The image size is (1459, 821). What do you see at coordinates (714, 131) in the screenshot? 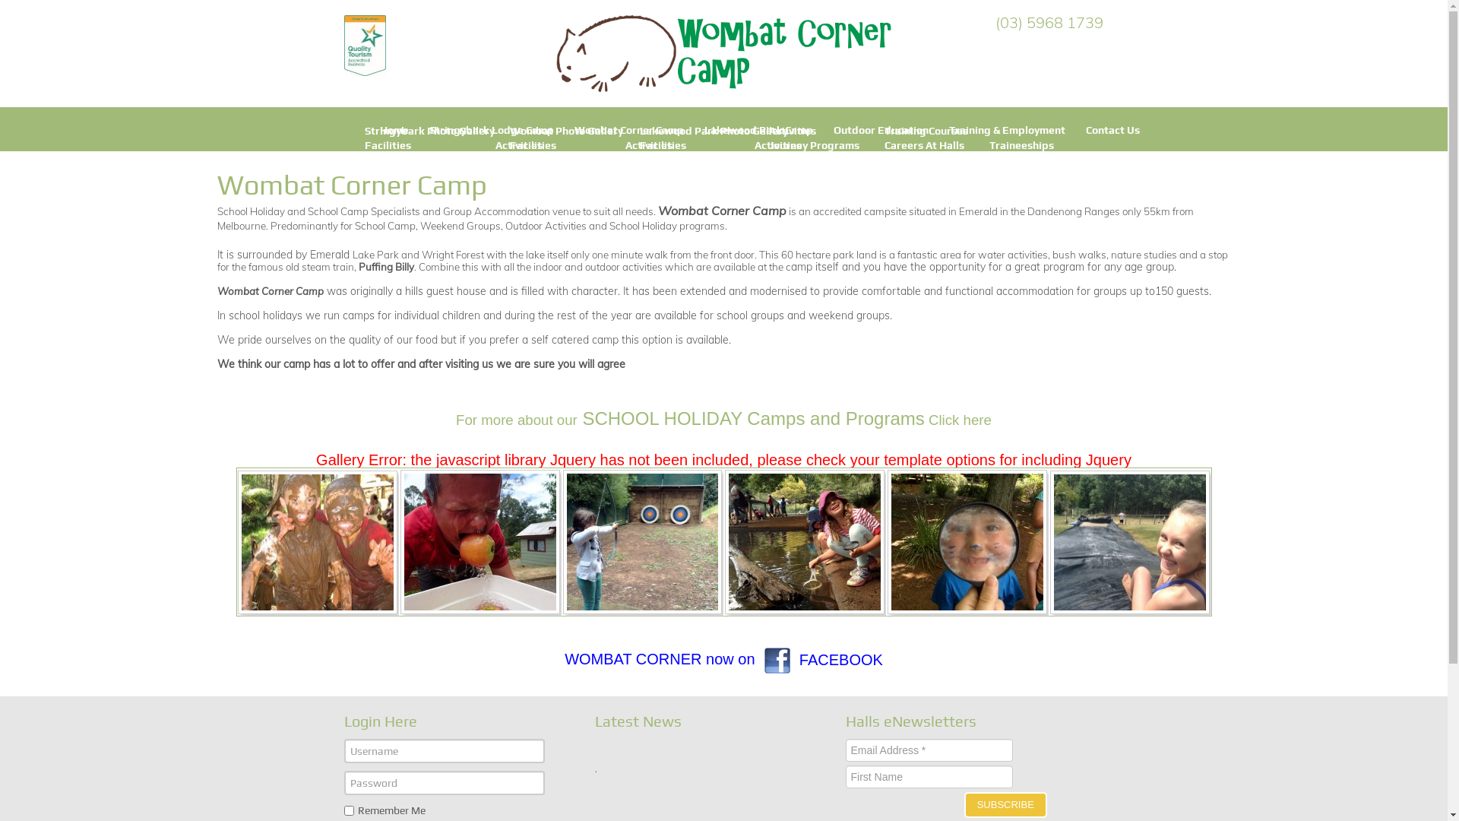
I see `Lakewood Park Photo Gallery` at bounding box center [714, 131].